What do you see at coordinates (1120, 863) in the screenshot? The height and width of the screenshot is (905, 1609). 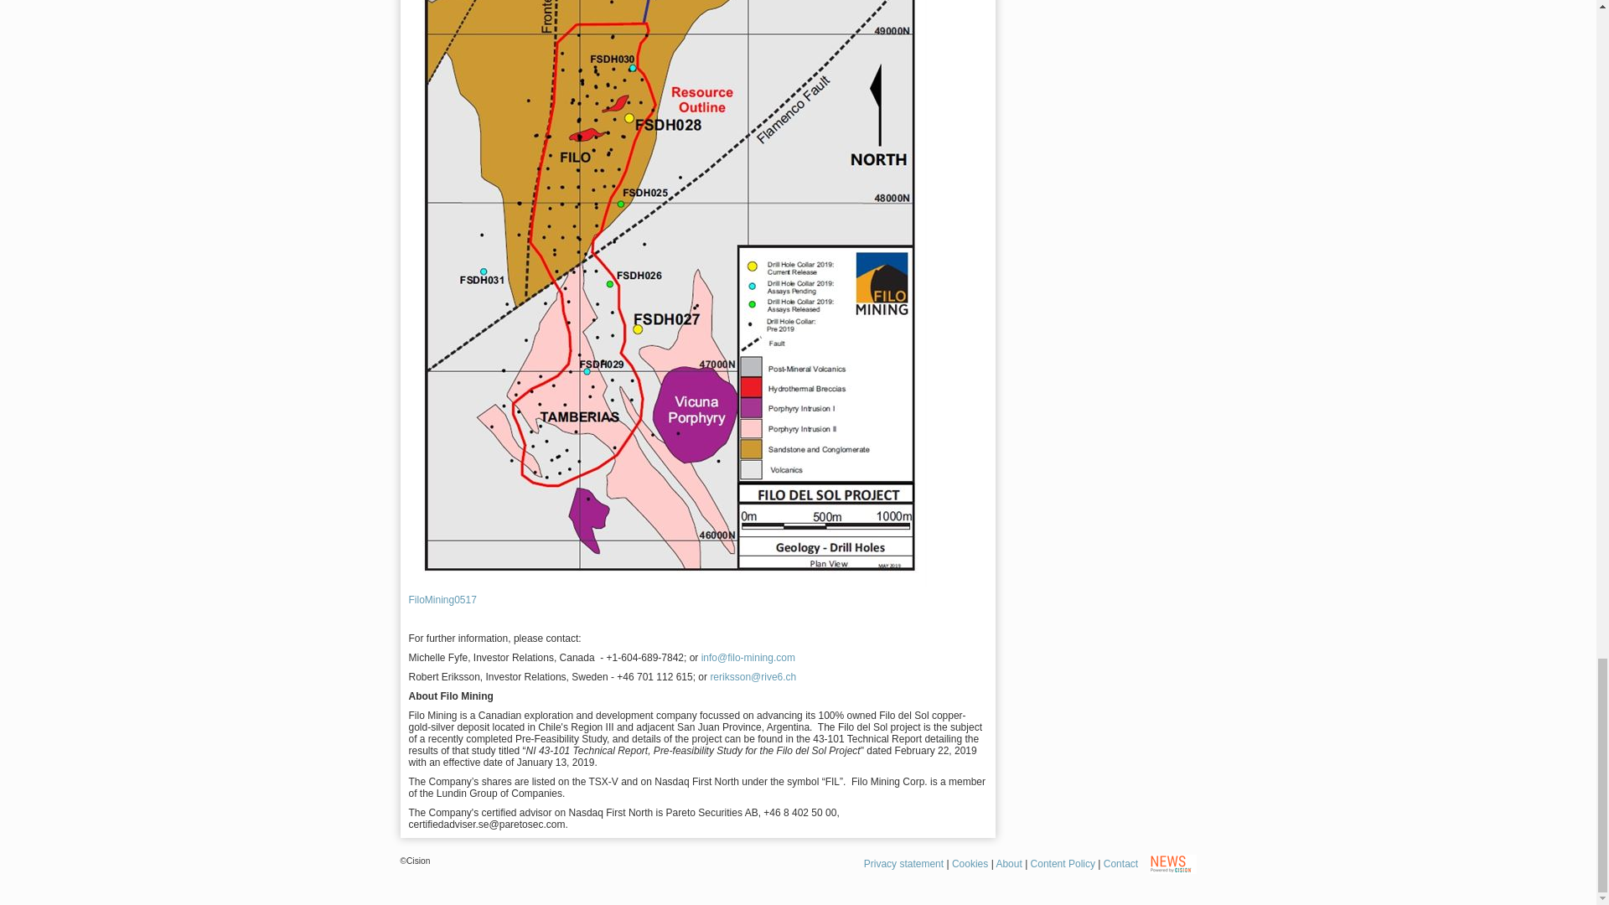 I see `Contact` at bounding box center [1120, 863].